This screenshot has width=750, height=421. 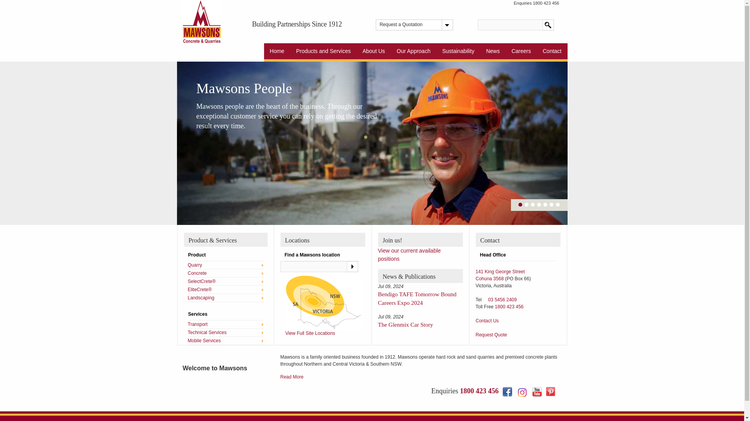 What do you see at coordinates (459, 52) in the screenshot?
I see `Sustainability` at bounding box center [459, 52].